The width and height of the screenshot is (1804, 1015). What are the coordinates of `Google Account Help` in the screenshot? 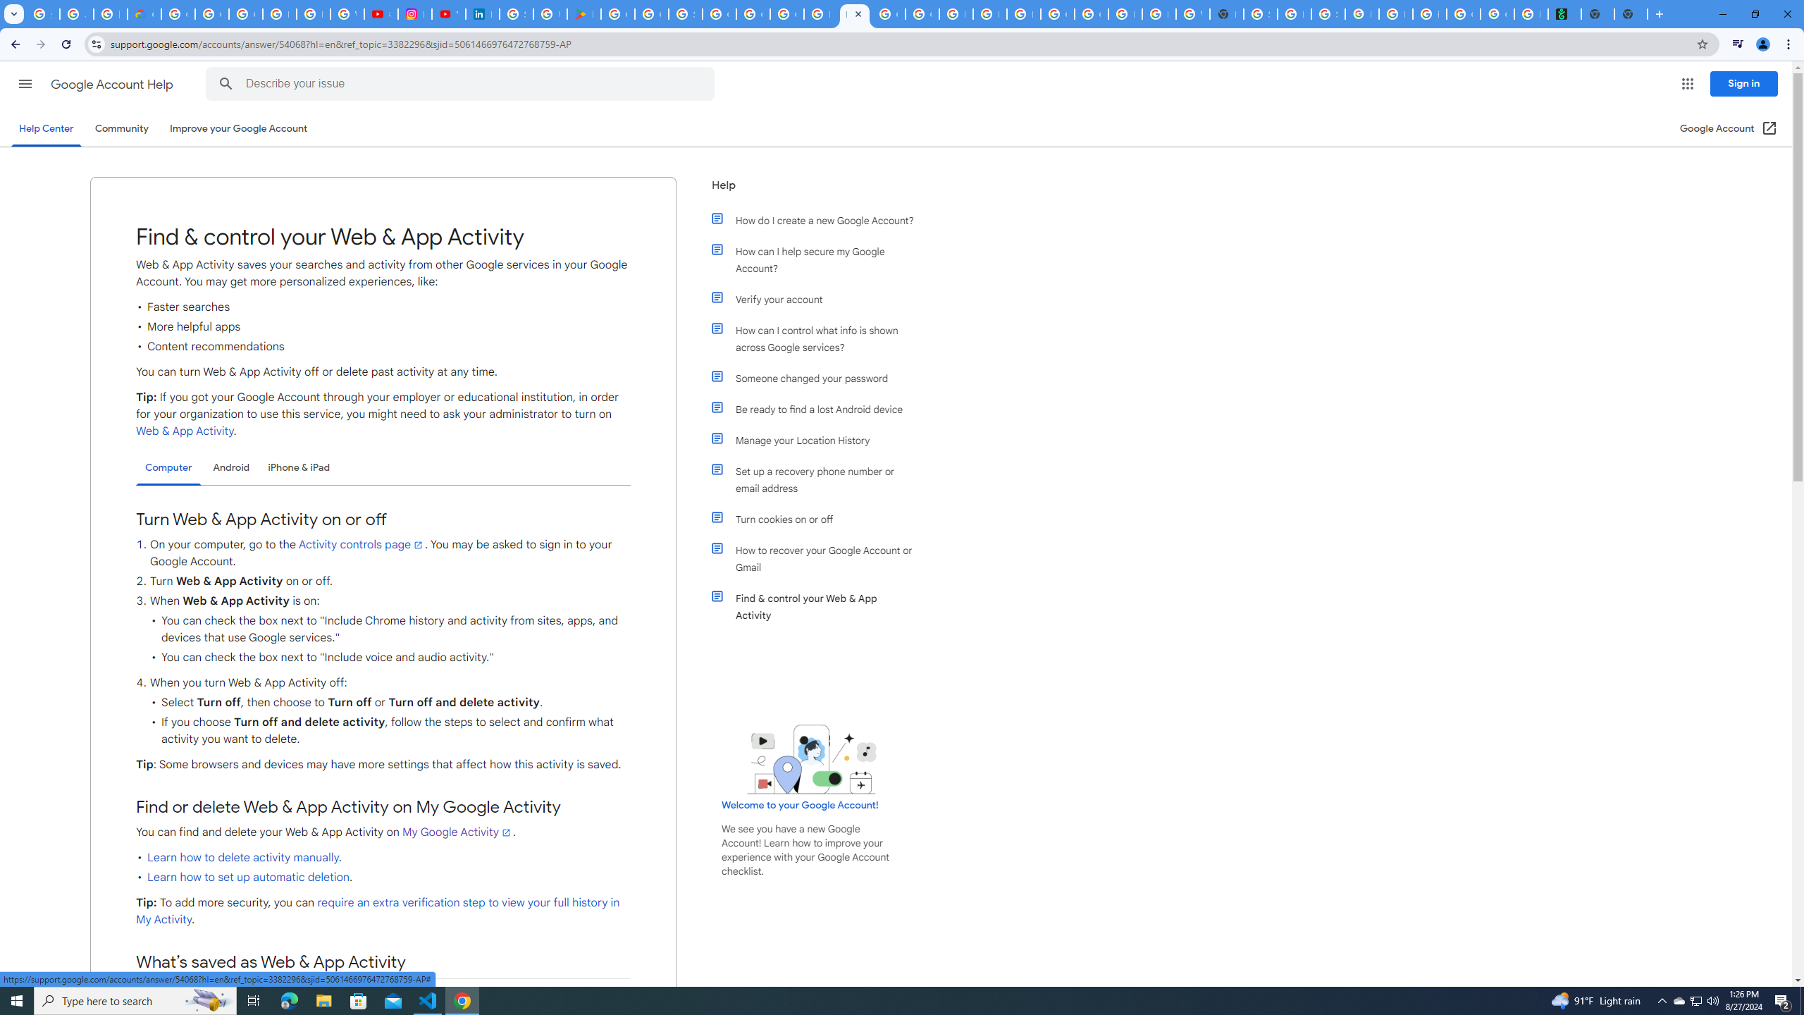 It's located at (113, 85).